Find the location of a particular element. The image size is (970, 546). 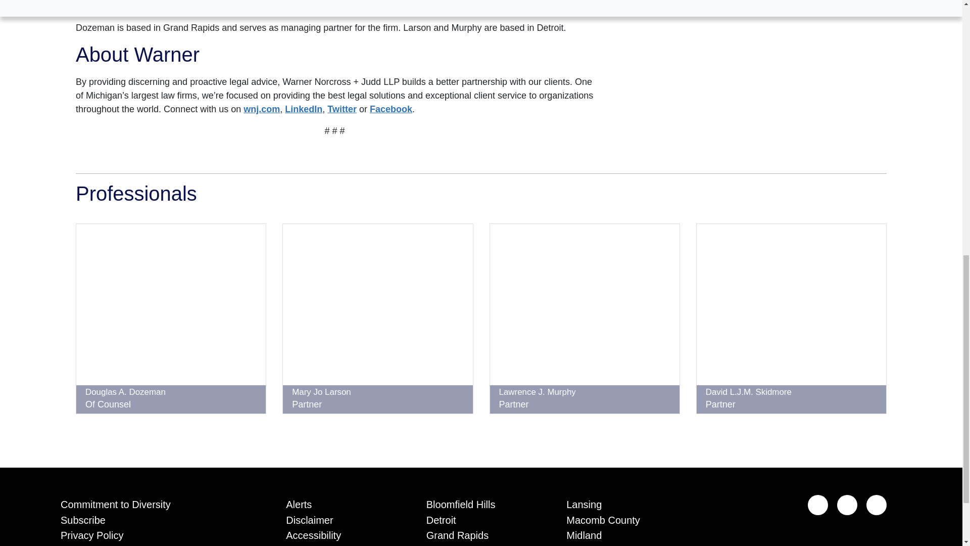

Client Payment Center is located at coordinates (158, 544).